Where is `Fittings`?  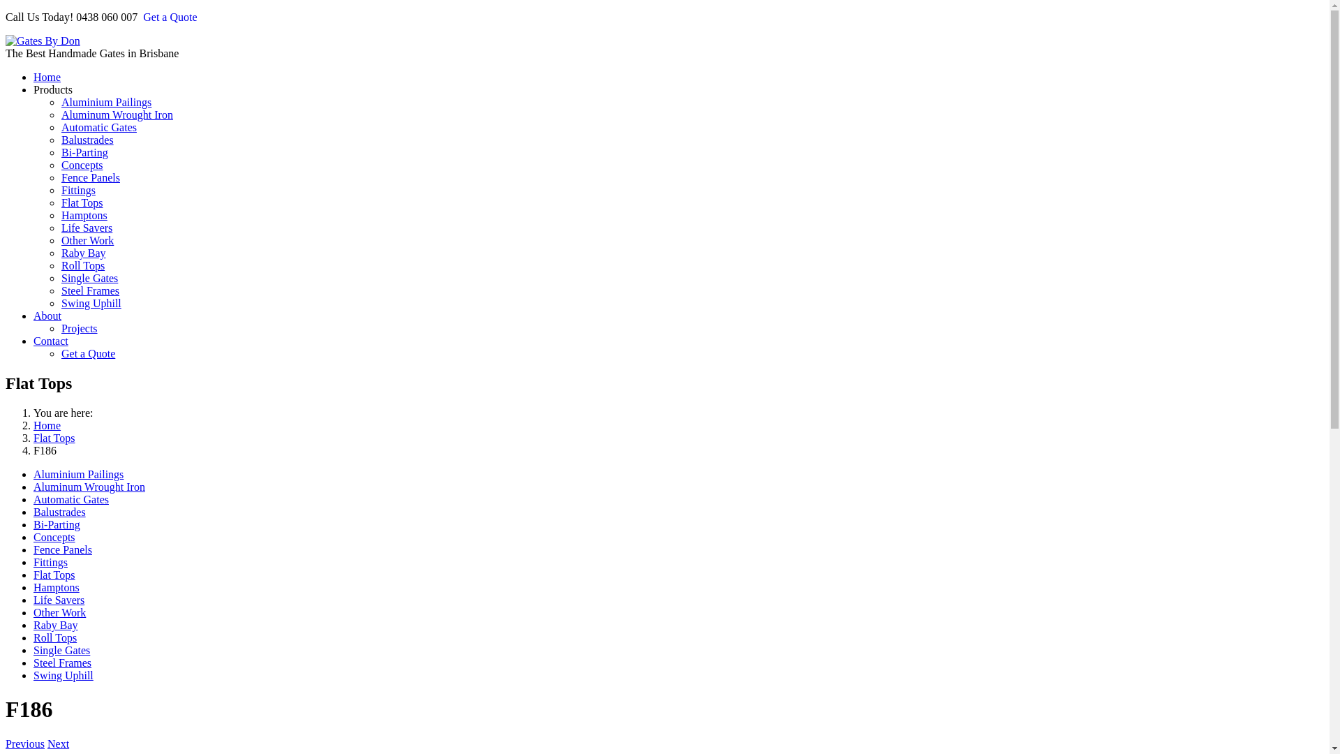
Fittings is located at coordinates (78, 190).